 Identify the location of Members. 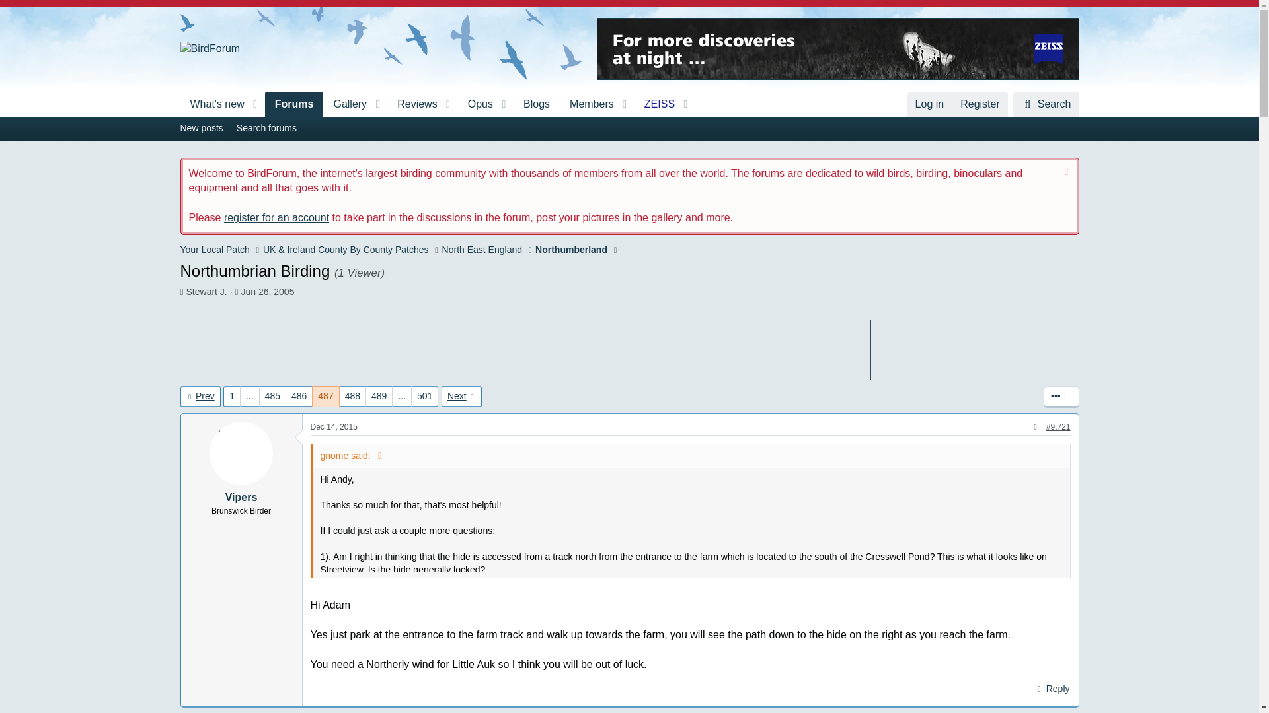
(587, 104).